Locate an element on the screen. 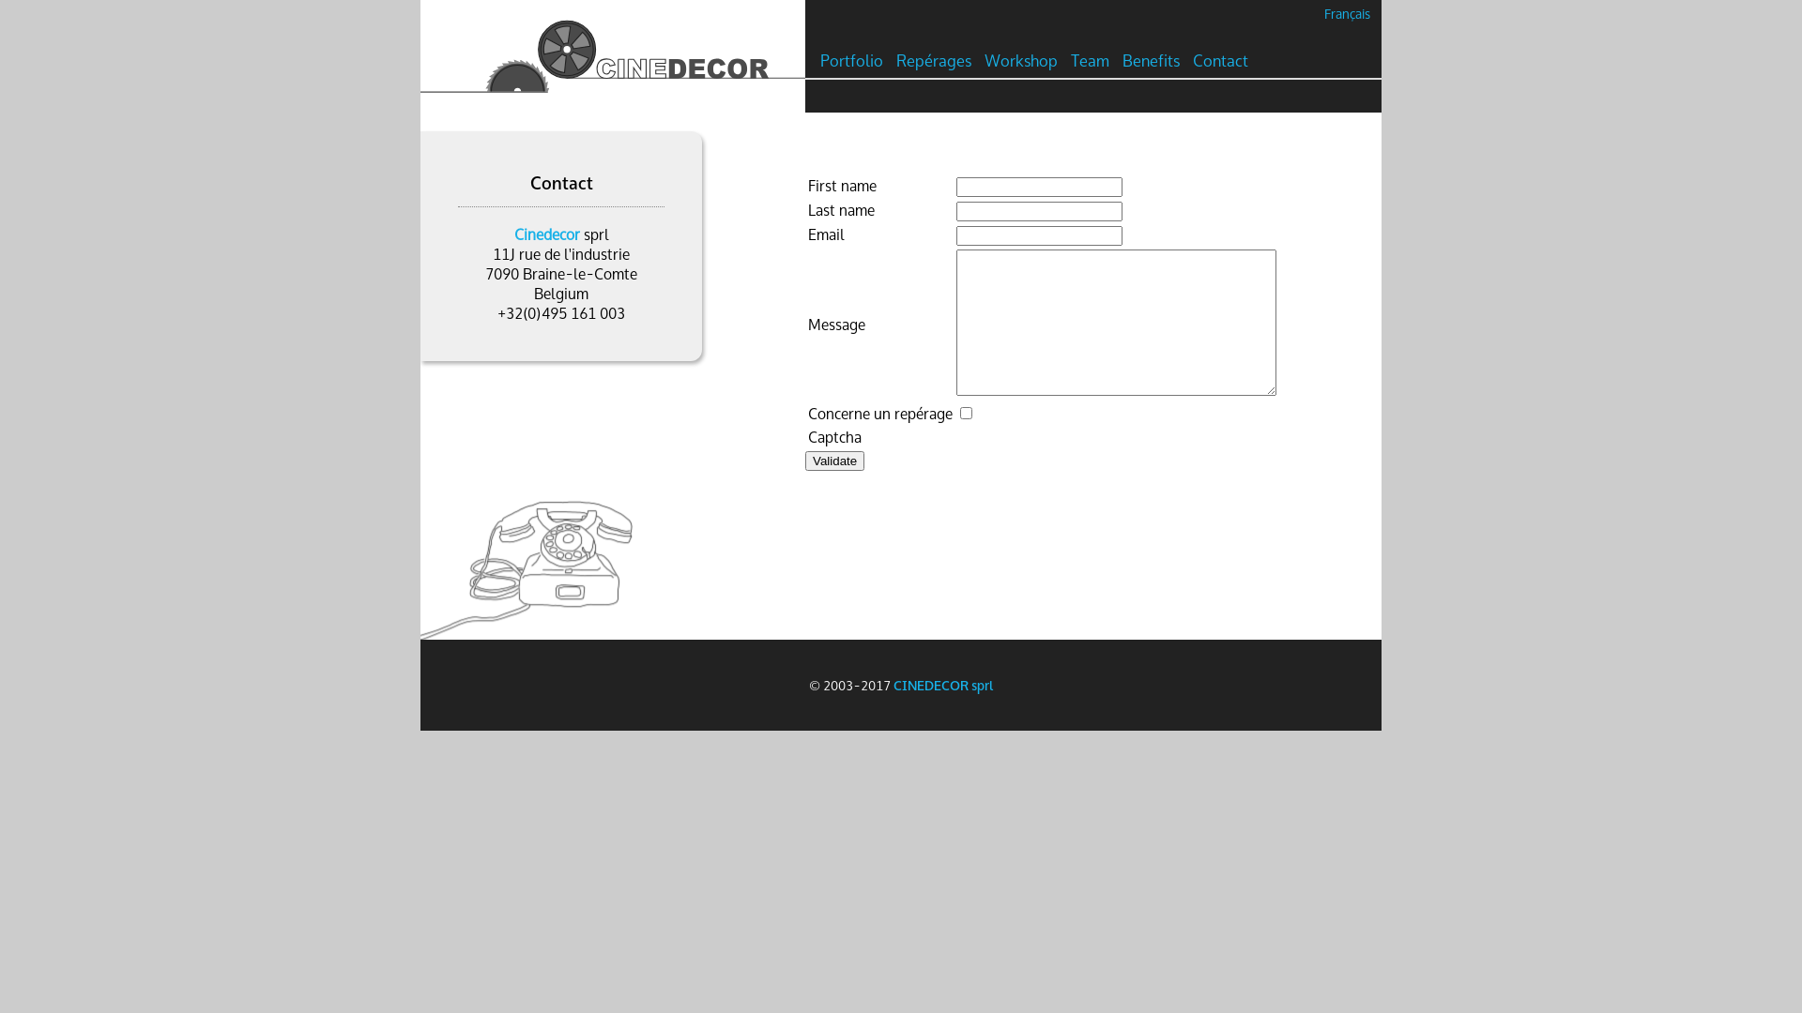  Validate is located at coordinates (835, 461).